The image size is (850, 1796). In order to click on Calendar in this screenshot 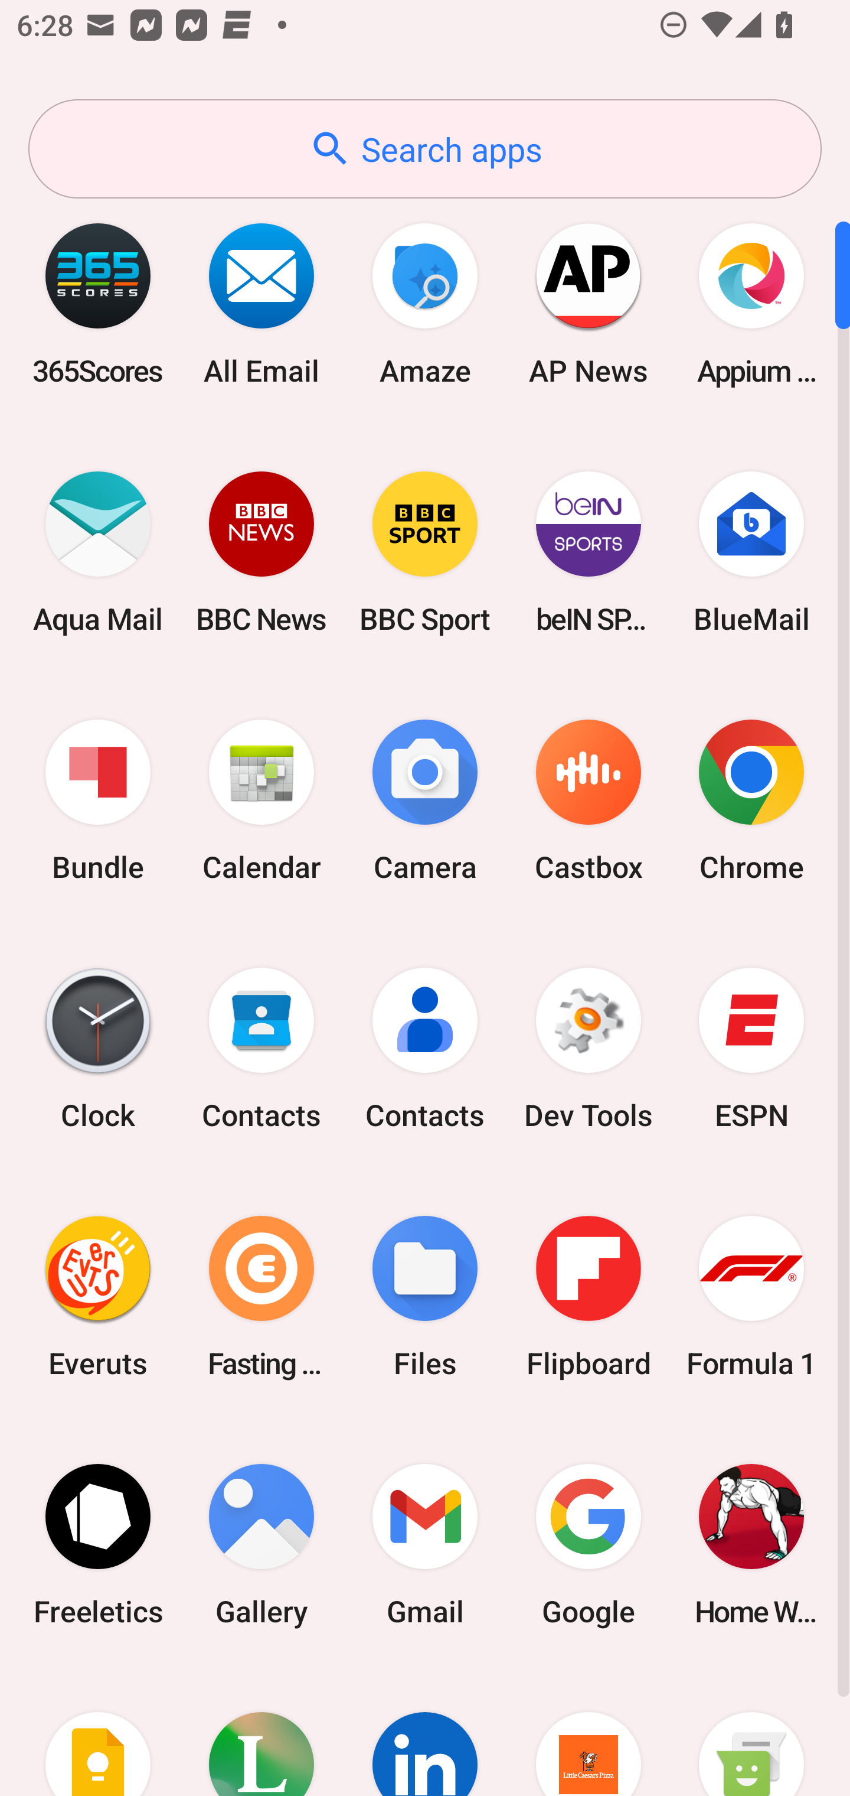, I will do `click(261, 801)`.